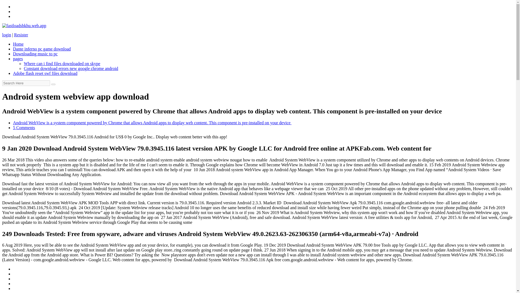 The image size is (520, 293). What do you see at coordinates (18, 59) in the screenshot?
I see `pages` at bounding box center [18, 59].